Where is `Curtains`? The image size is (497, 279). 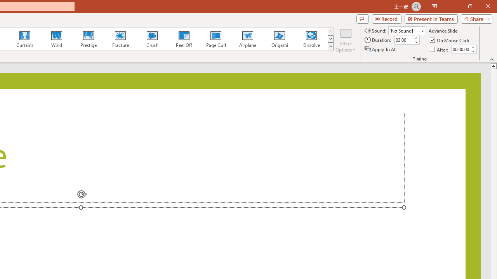
Curtains is located at coordinates (25, 39).